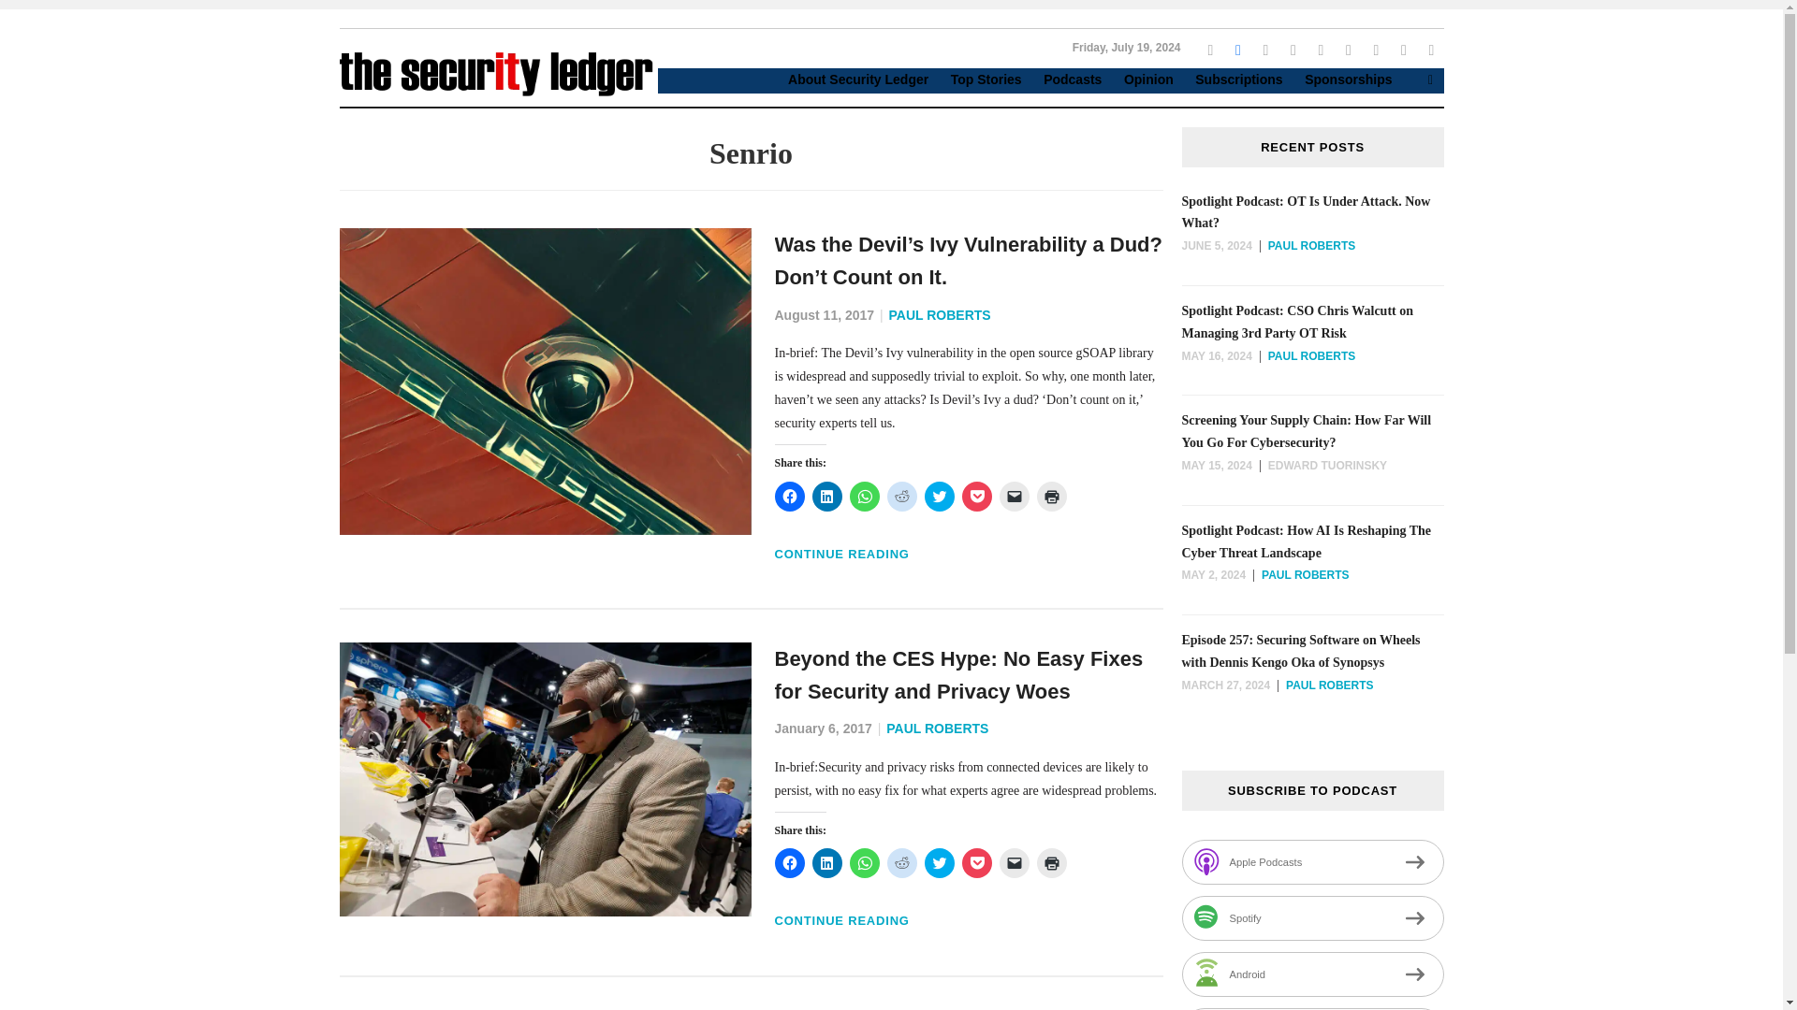 The height and width of the screenshot is (1010, 1797). What do you see at coordinates (1265, 49) in the screenshot?
I see `Instagram` at bounding box center [1265, 49].